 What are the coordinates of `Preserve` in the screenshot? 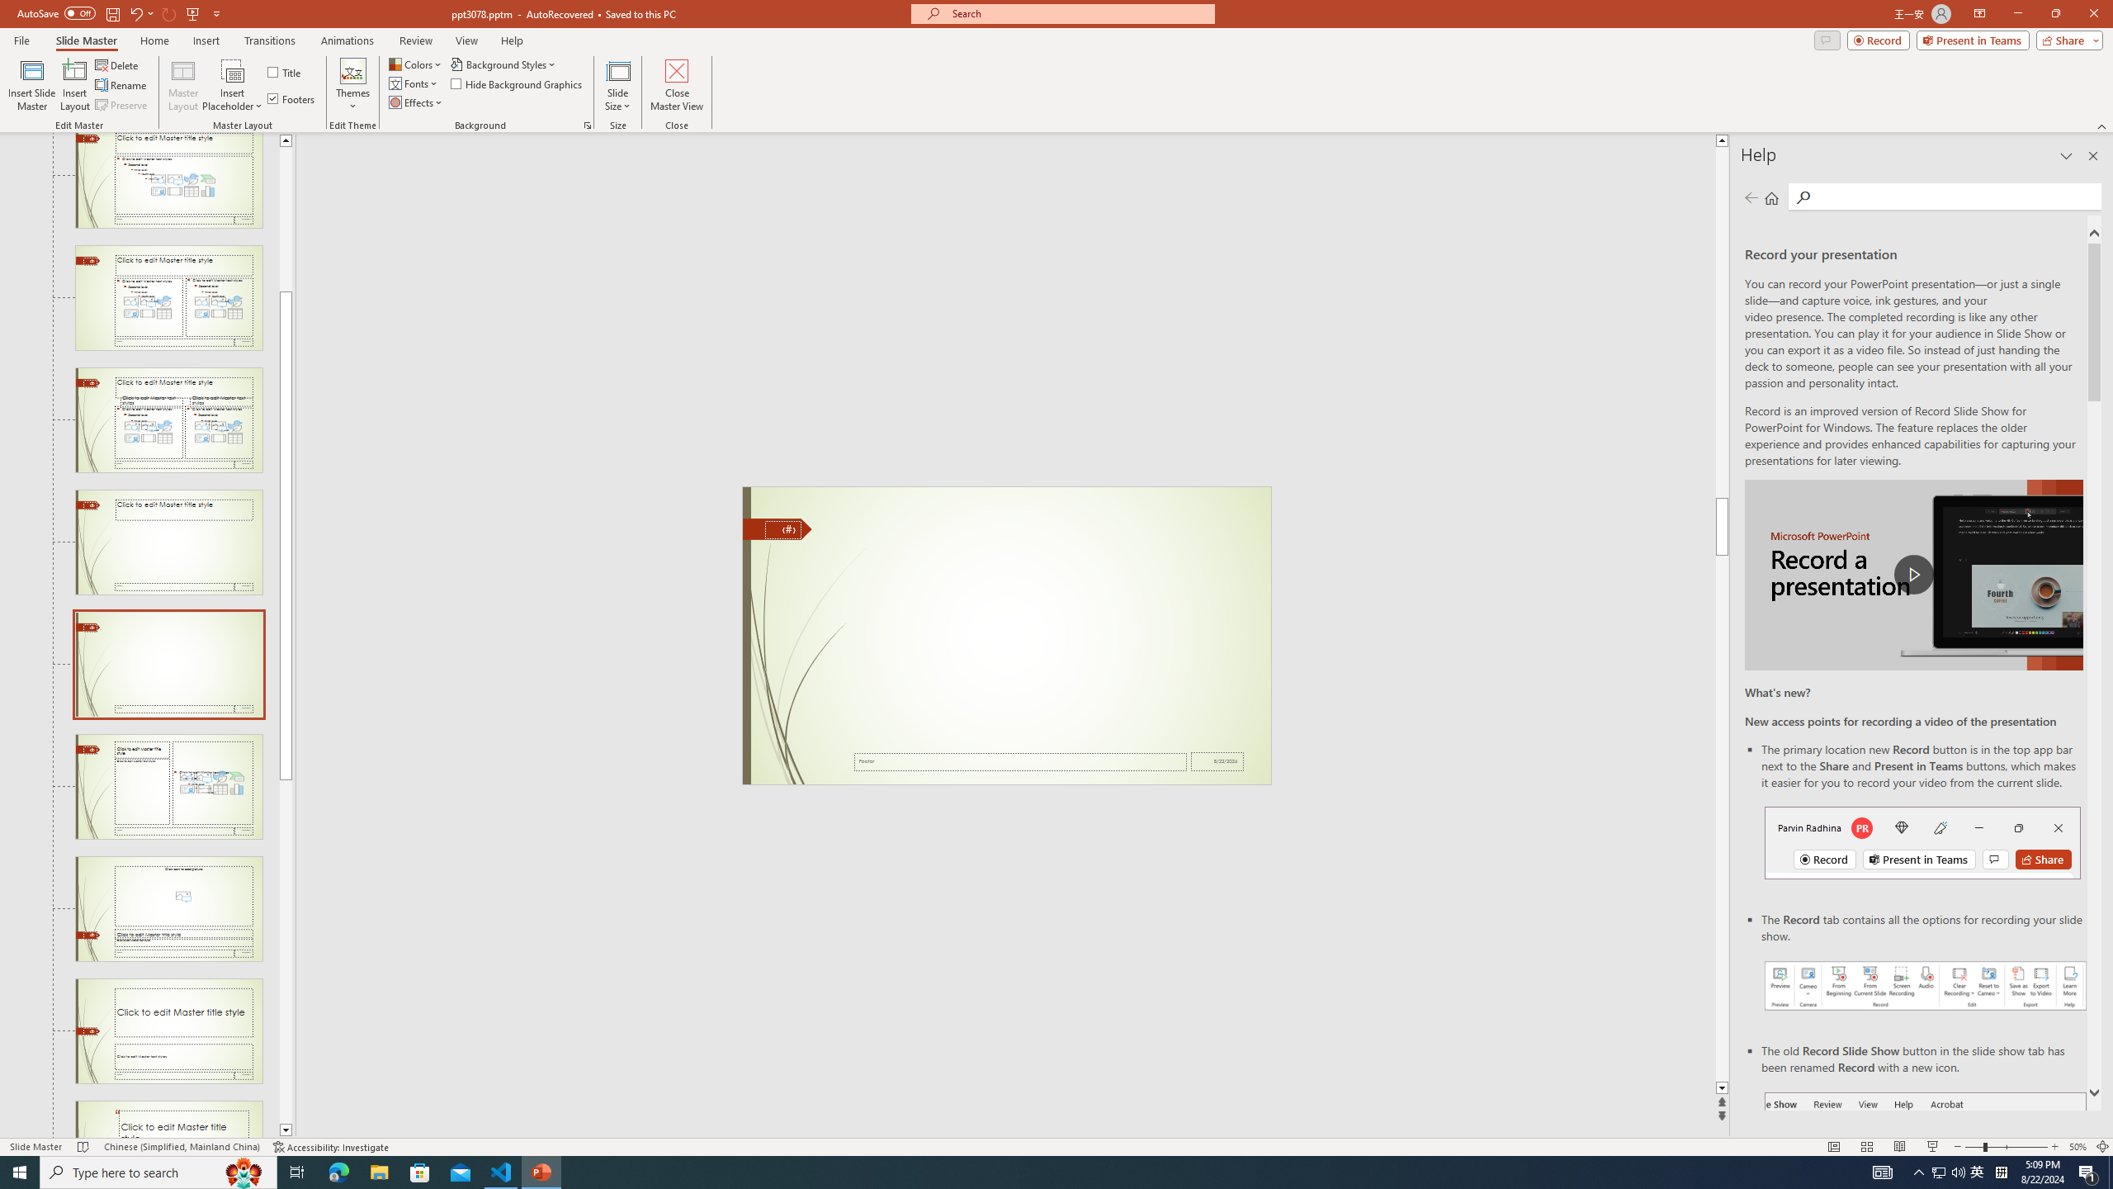 It's located at (122, 106).